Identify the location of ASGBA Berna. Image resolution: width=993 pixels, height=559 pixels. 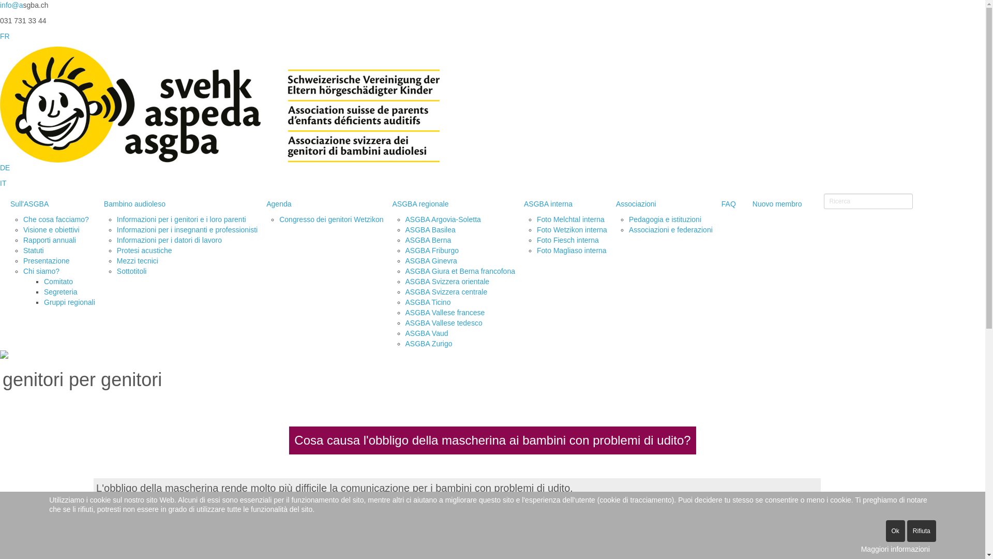
(428, 240).